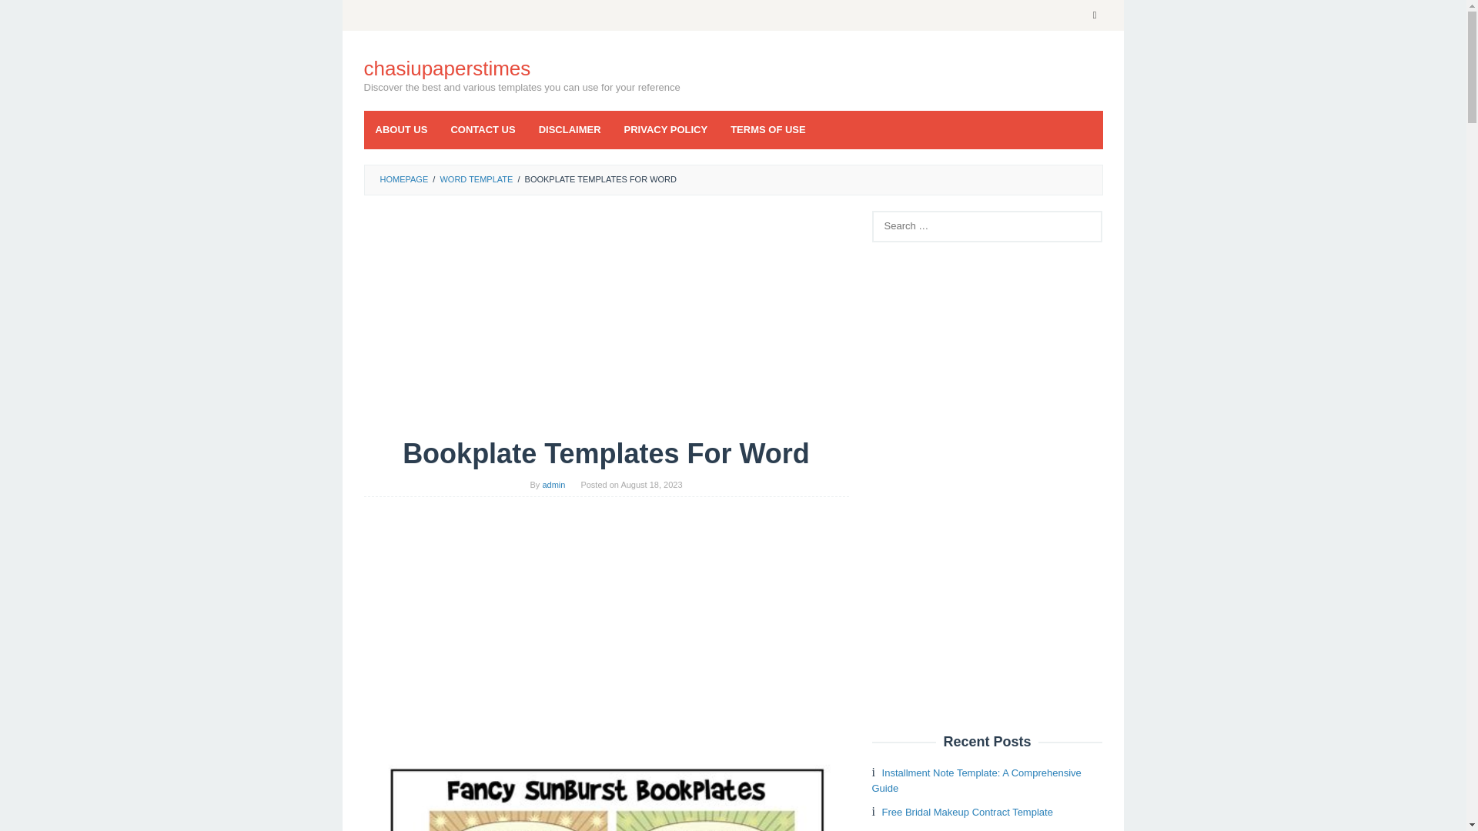 Image resolution: width=1478 pixels, height=831 pixels. I want to click on HOMEPAGE, so click(403, 179).